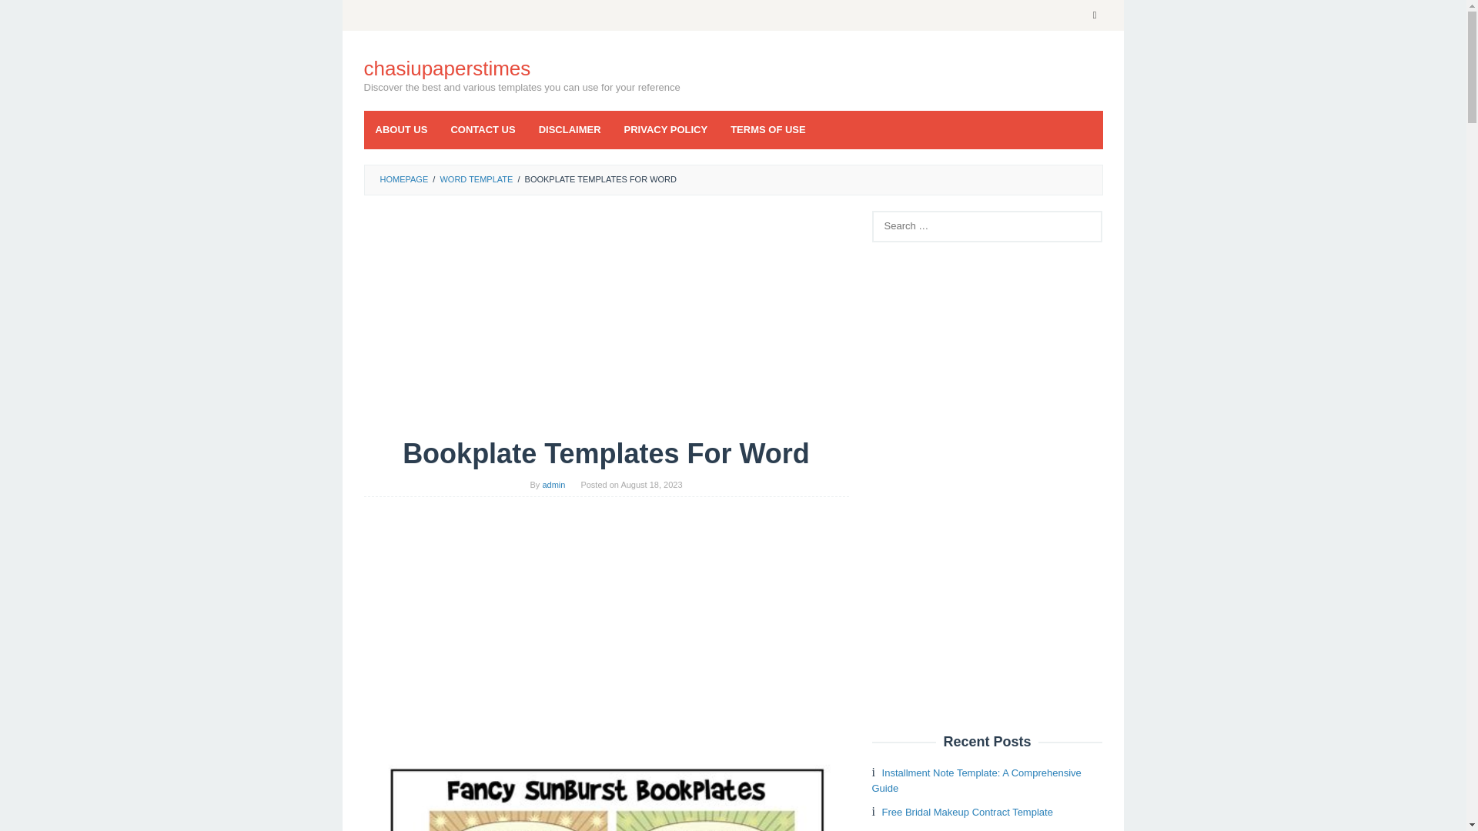 Image resolution: width=1478 pixels, height=831 pixels. I want to click on HOMEPAGE, so click(403, 179).